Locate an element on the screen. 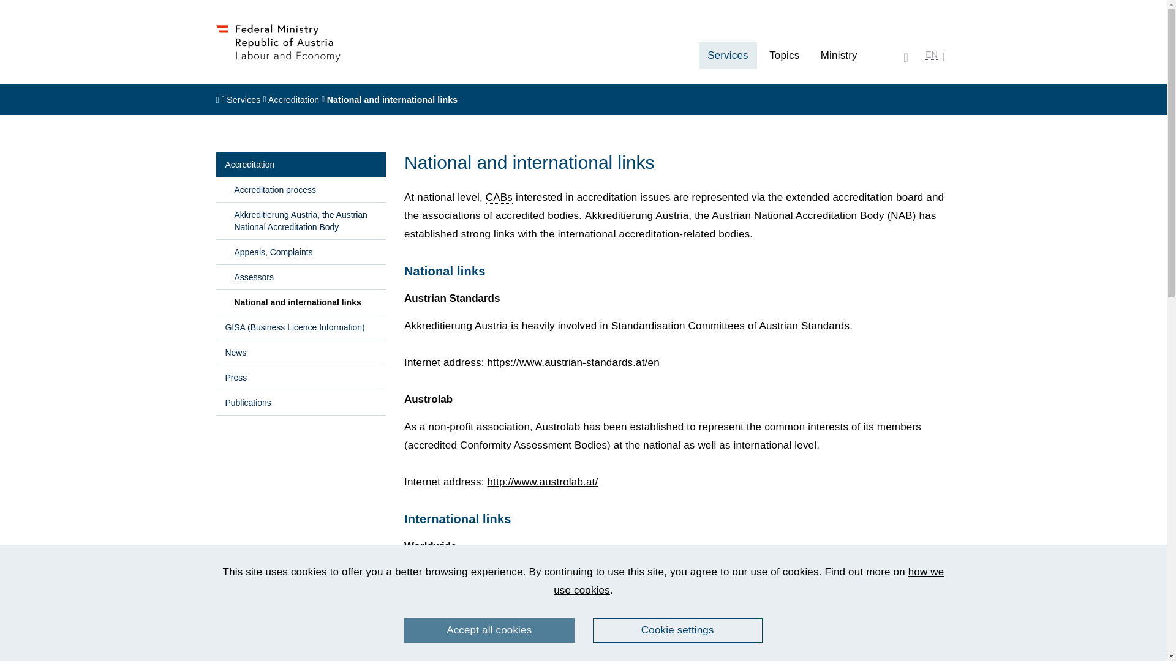 The width and height of the screenshot is (1176, 661). Opens in a new Tab is located at coordinates (572, 362).